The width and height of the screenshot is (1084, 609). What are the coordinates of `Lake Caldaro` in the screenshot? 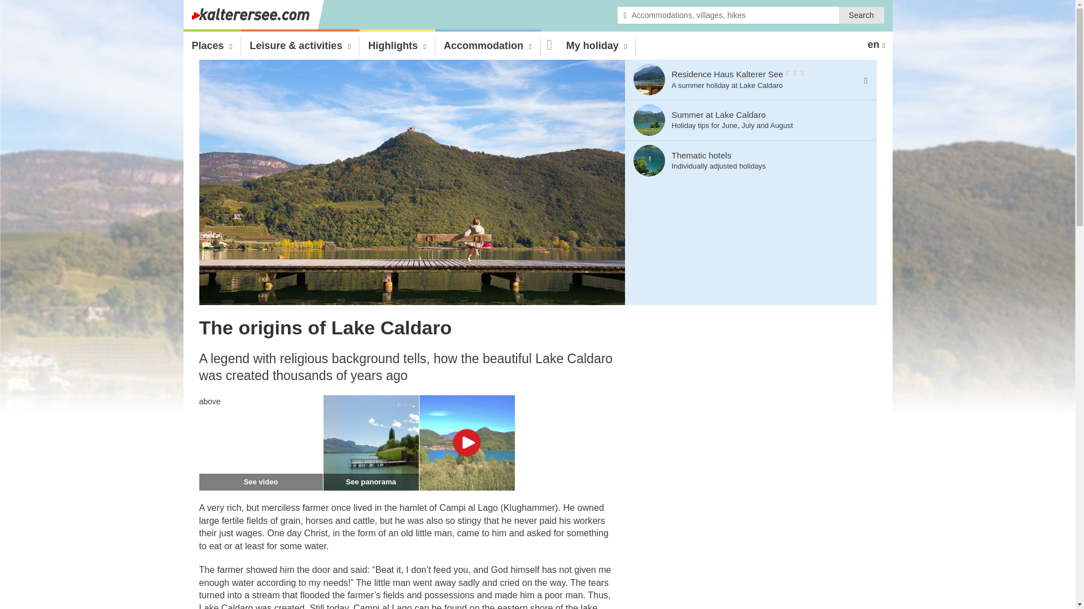 It's located at (254, 16).